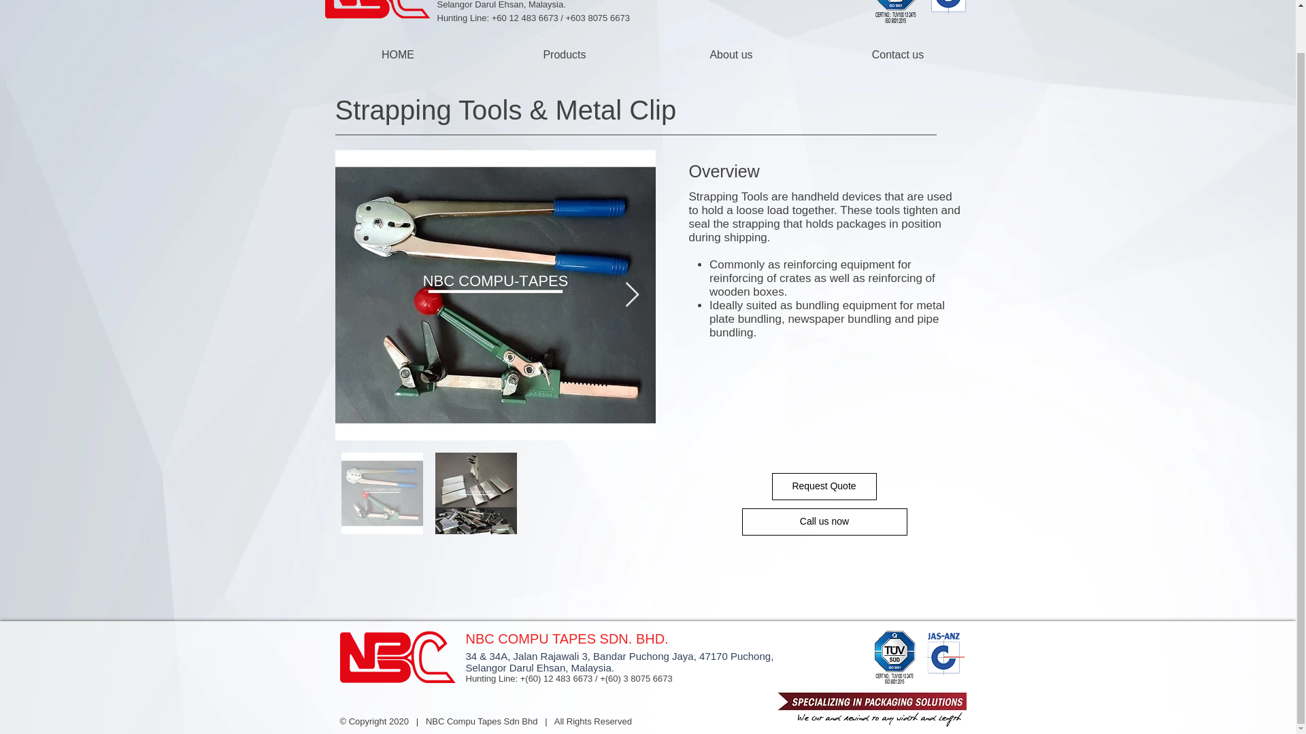  What do you see at coordinates (397, 54) in the screenshot?
I see `HOME` at bounding box center [397, 54].